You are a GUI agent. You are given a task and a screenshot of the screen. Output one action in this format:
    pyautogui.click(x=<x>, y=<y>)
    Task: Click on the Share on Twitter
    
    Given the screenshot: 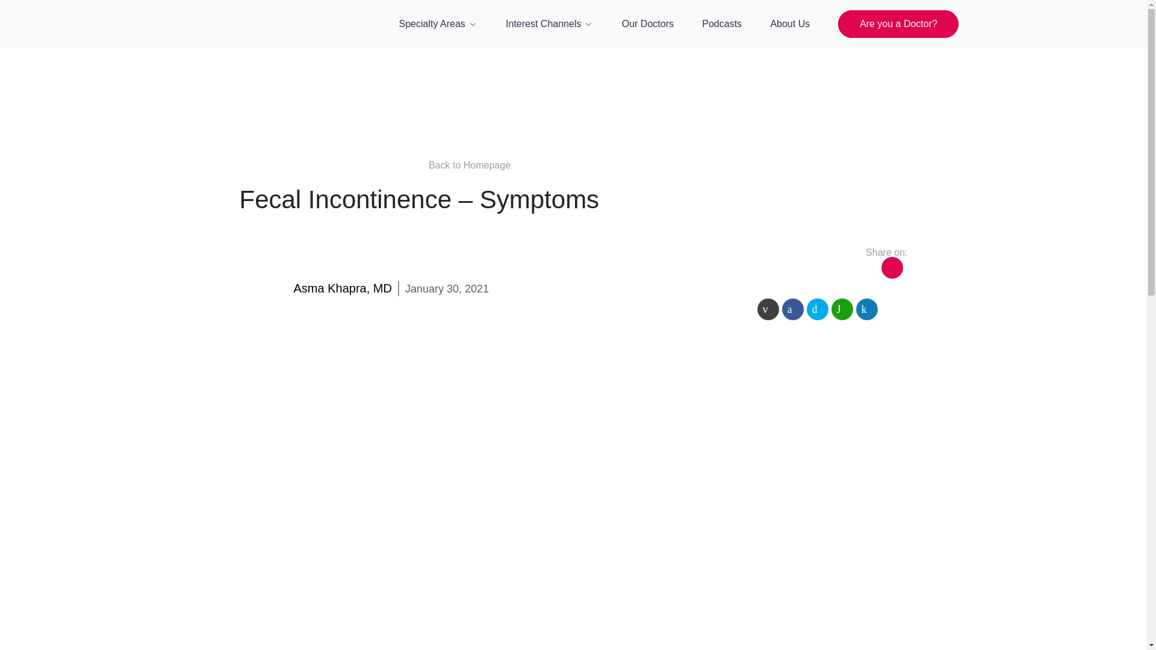 What is the action you would take?
    pyautogui.click(x=818, y=309)
    